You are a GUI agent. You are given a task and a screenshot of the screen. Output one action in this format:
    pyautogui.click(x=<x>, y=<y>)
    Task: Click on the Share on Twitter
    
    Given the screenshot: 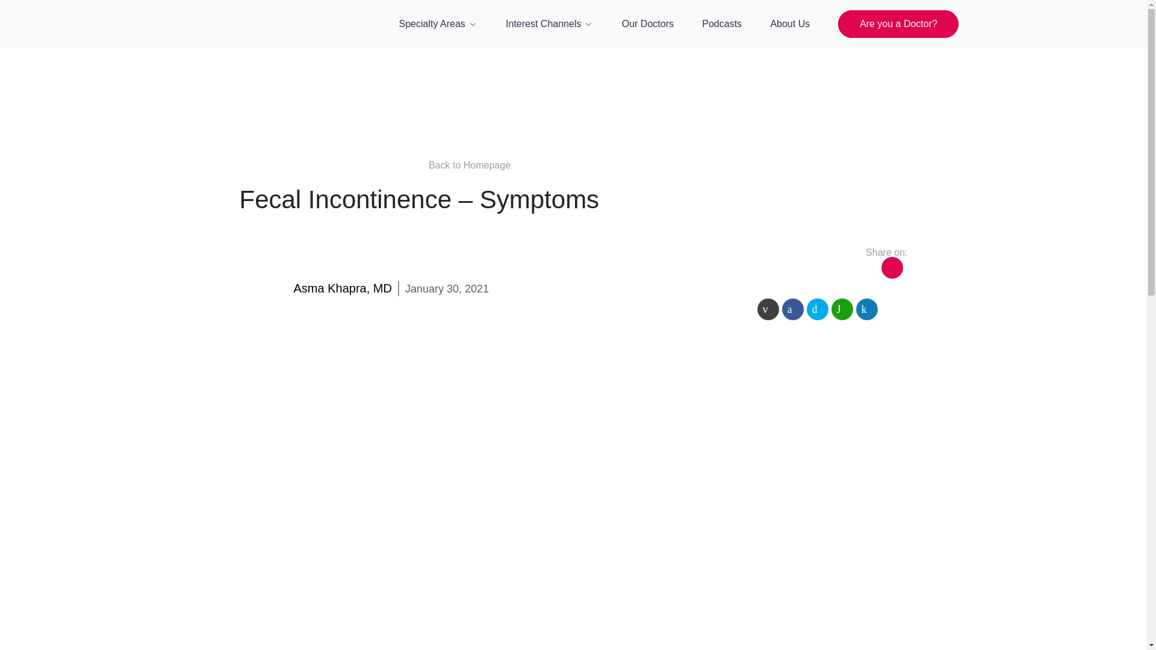 What is the action you would take?
    pyautogui.click(x=818, y=309)
    